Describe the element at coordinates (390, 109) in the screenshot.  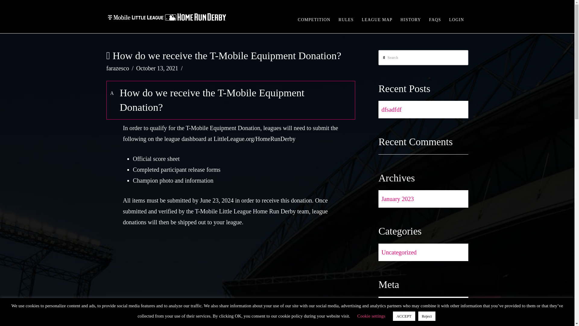
I see `dfsadfdf` at that location.